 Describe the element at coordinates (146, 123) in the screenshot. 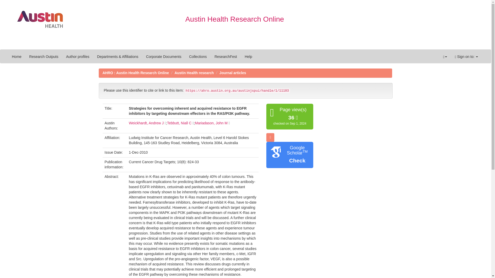

I see `Link to rp04331` at that location.